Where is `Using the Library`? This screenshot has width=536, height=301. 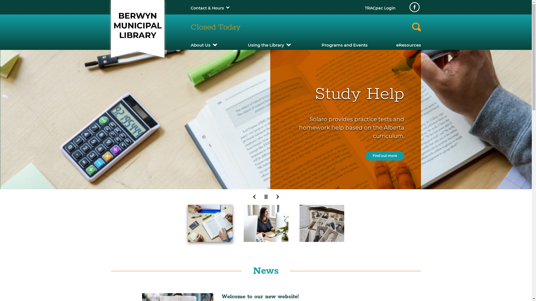
Using the Library is located at coordinates (266, 45).